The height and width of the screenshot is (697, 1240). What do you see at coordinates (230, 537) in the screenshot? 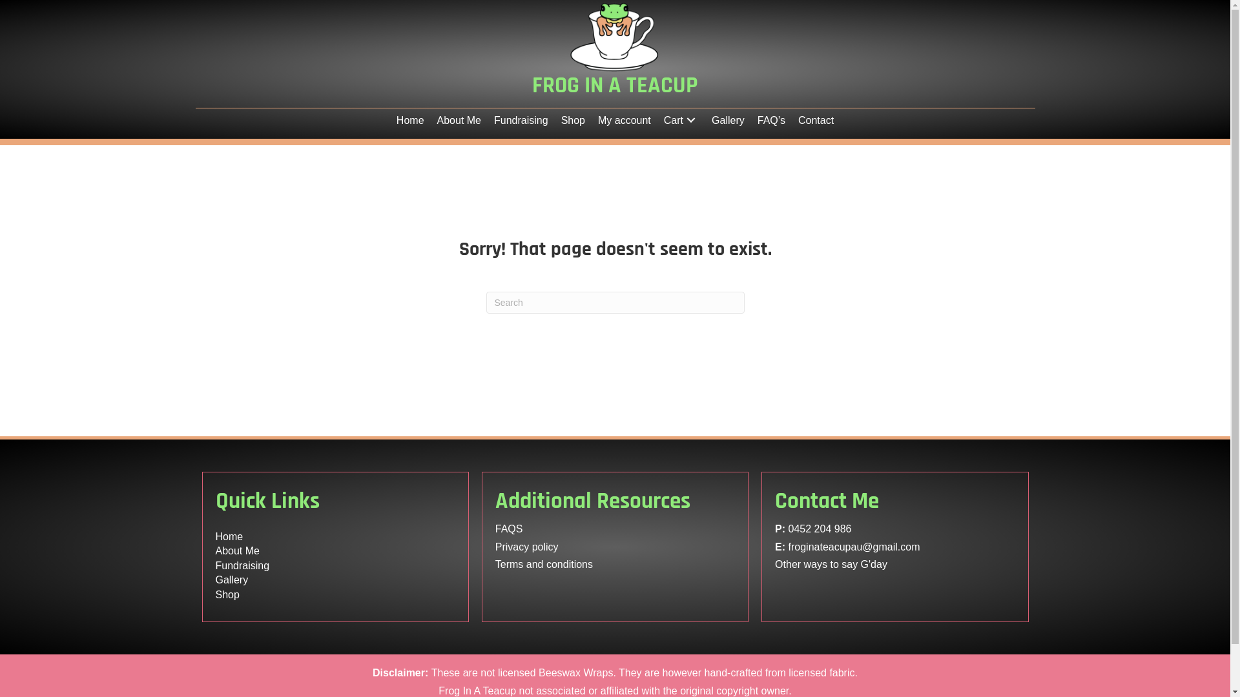
I see `Home` at bounding box center [230, 537].